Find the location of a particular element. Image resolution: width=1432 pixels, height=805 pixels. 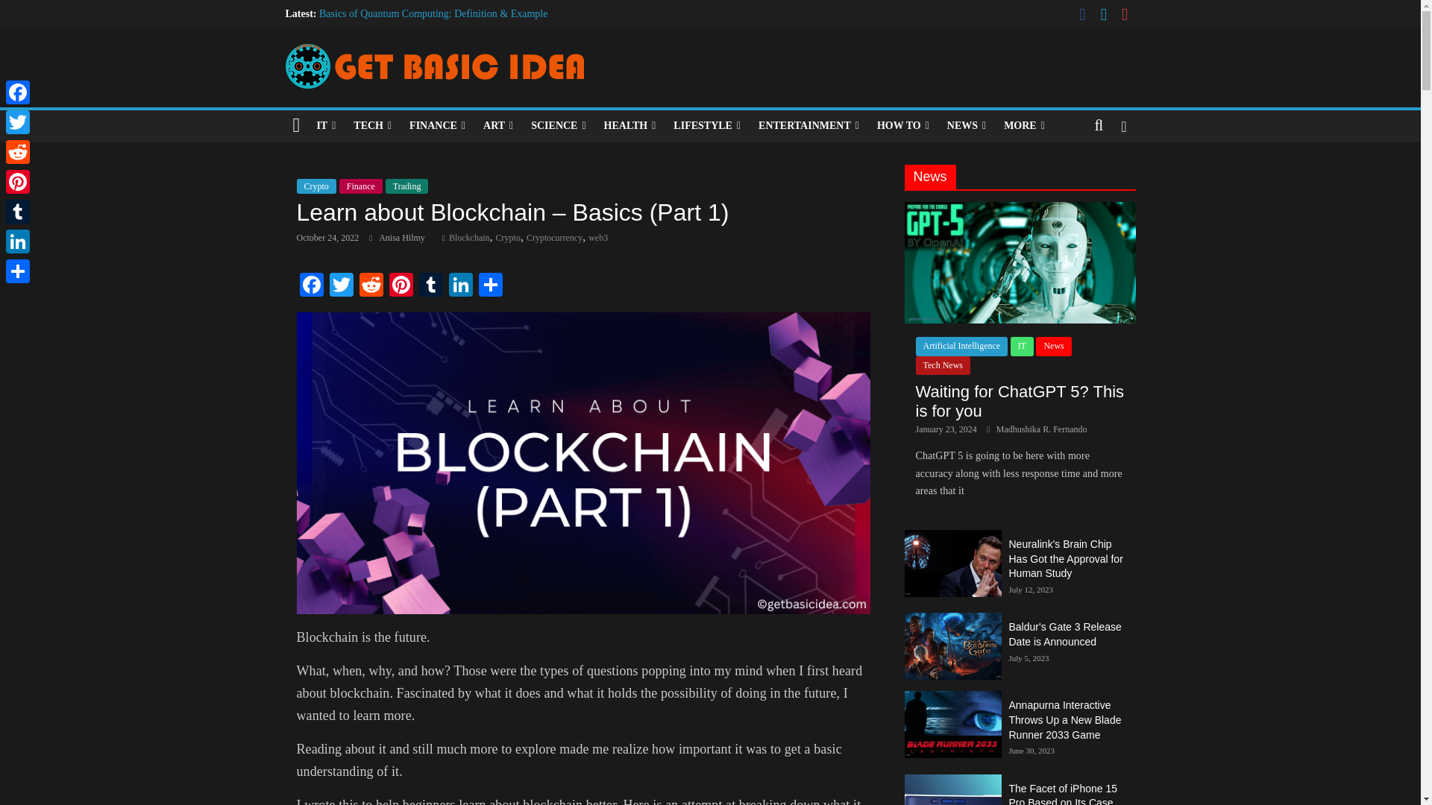

How to Cast Android Phone Screen to PC is located at coordinates (406, 63).